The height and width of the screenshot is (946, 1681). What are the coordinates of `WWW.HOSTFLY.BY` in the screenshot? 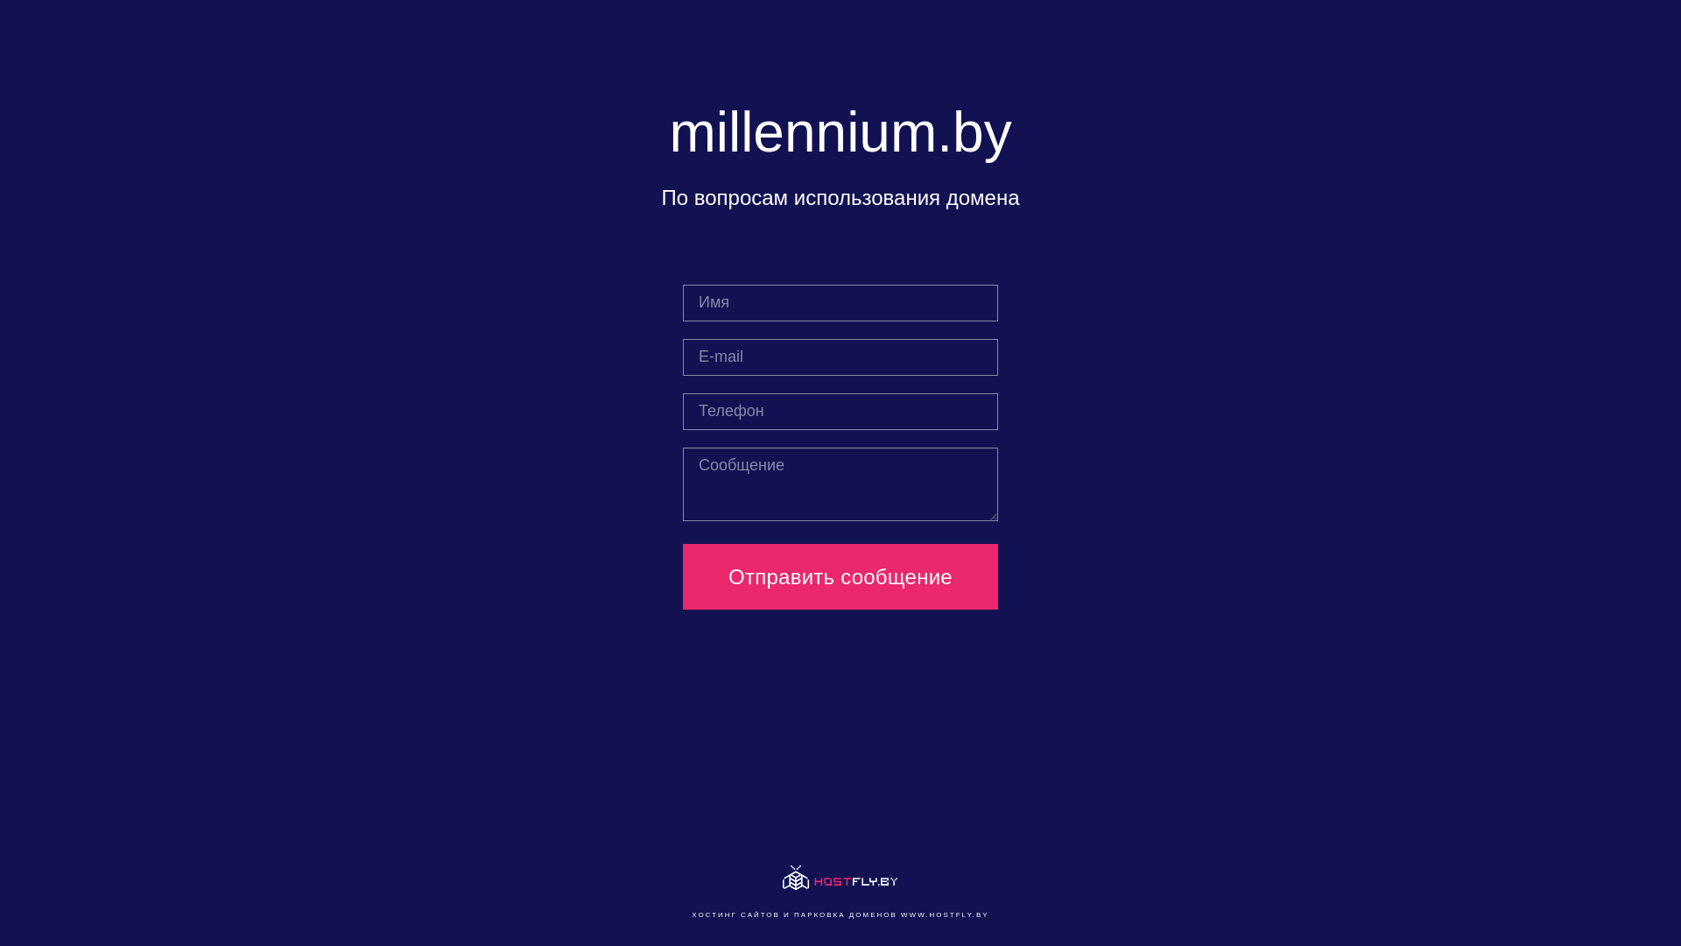 It's located at (946, 914).